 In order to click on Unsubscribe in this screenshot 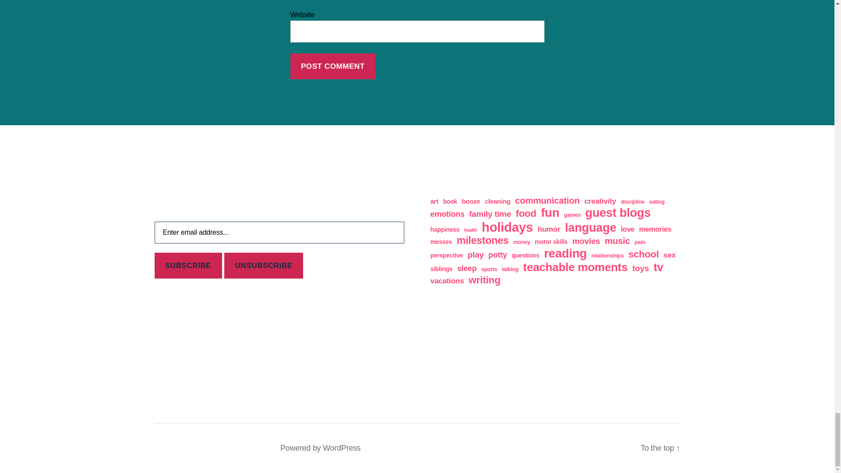, I will do `click(264, 265)`.